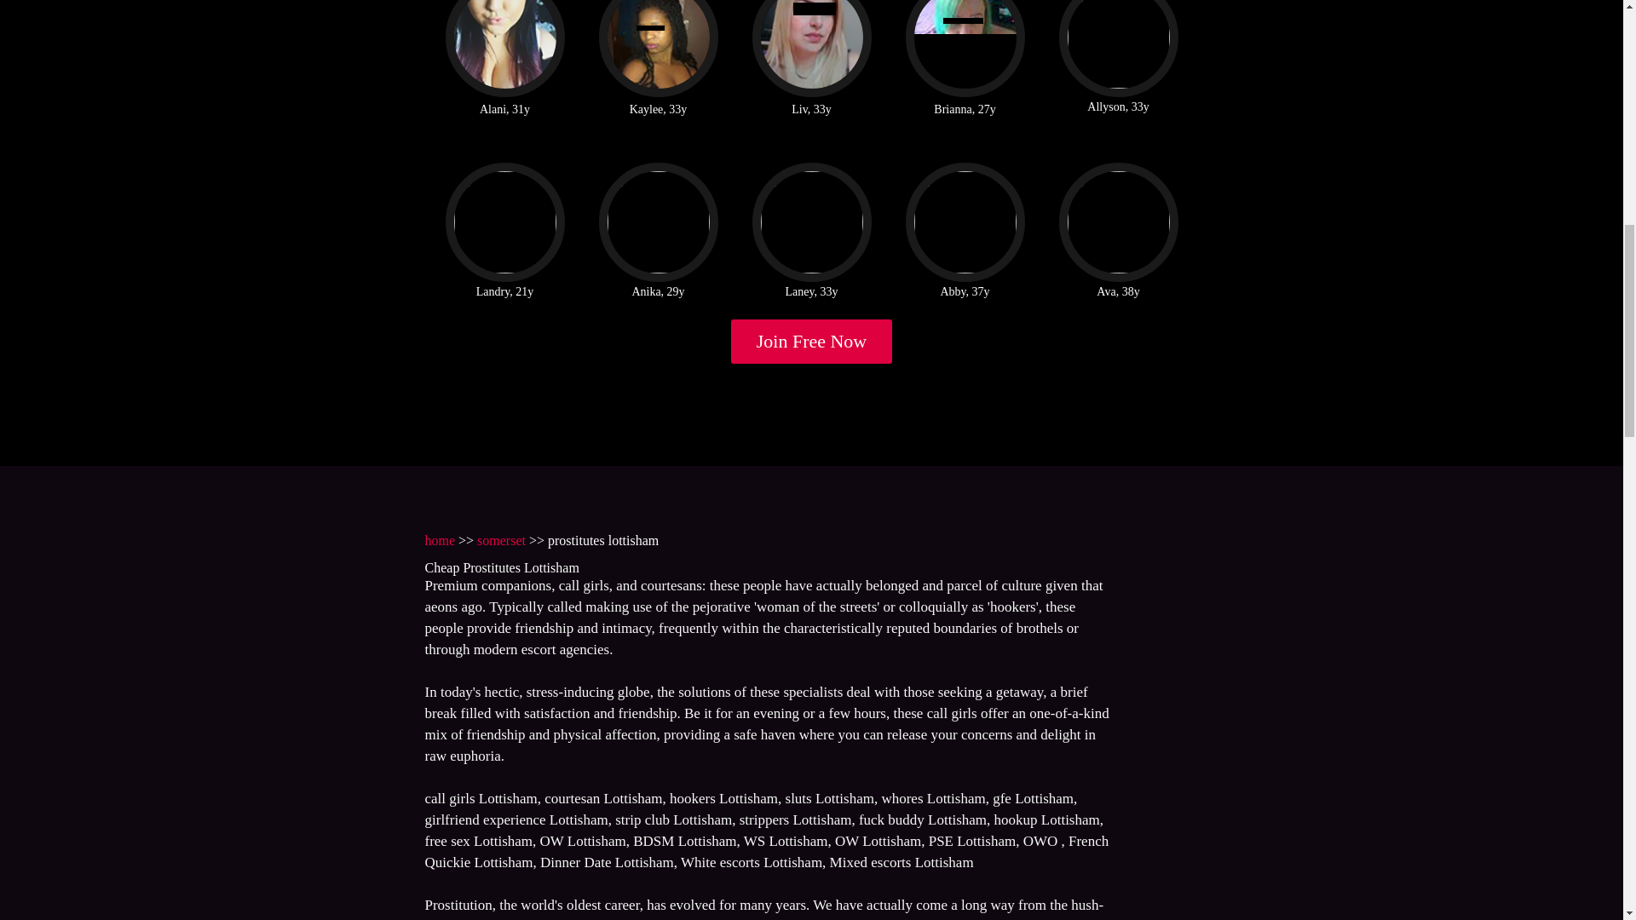 The height and width of the screenshot is (920, 1636). Describe the element at coordinates (812, 341) in the screenshot. I see `Join` at that location.